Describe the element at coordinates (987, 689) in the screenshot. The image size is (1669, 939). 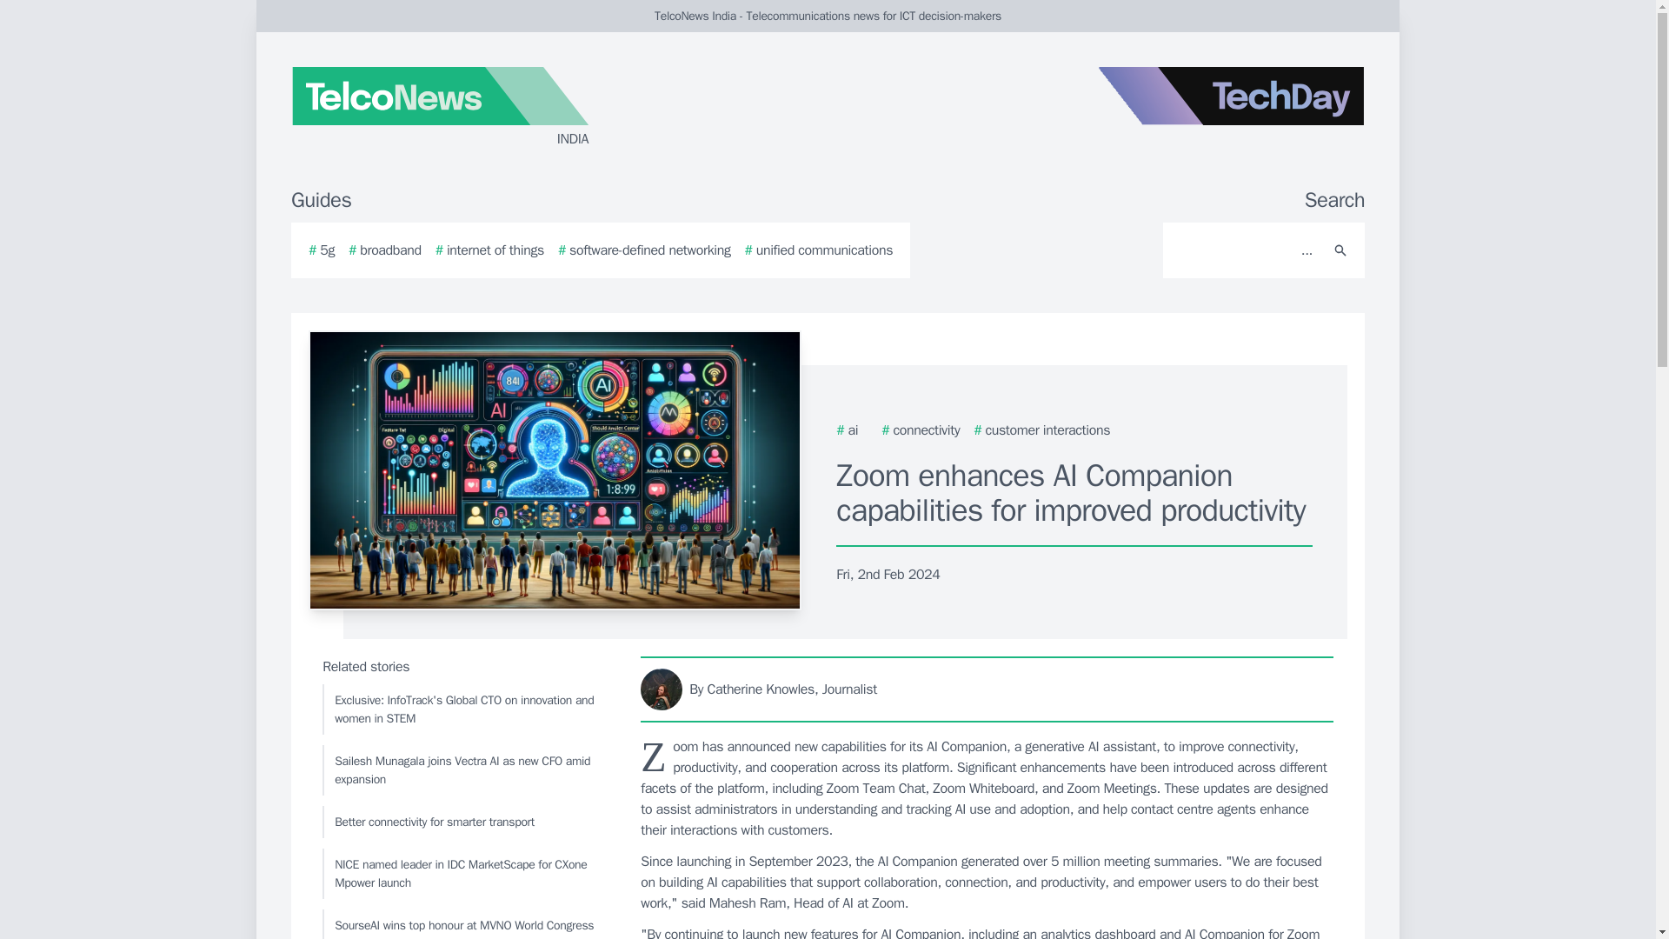
I see `By Catherine Knowles, Journalist` at that location.